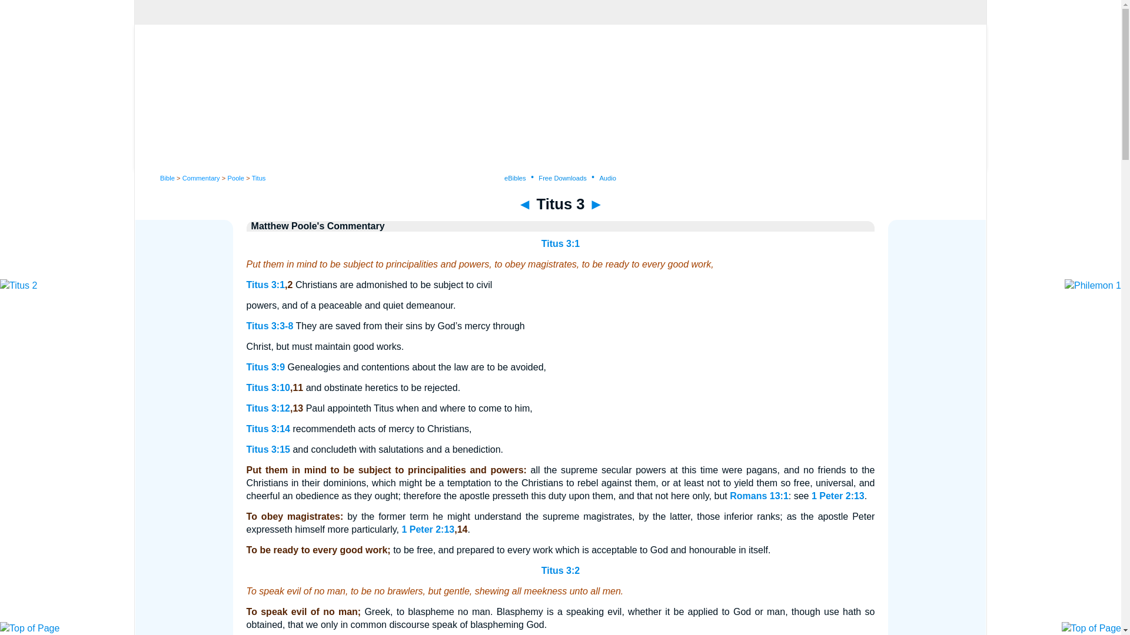 The width and height of the screenshot is (1130, 635). I want to click on Titus 3:14, so click(268, 429).